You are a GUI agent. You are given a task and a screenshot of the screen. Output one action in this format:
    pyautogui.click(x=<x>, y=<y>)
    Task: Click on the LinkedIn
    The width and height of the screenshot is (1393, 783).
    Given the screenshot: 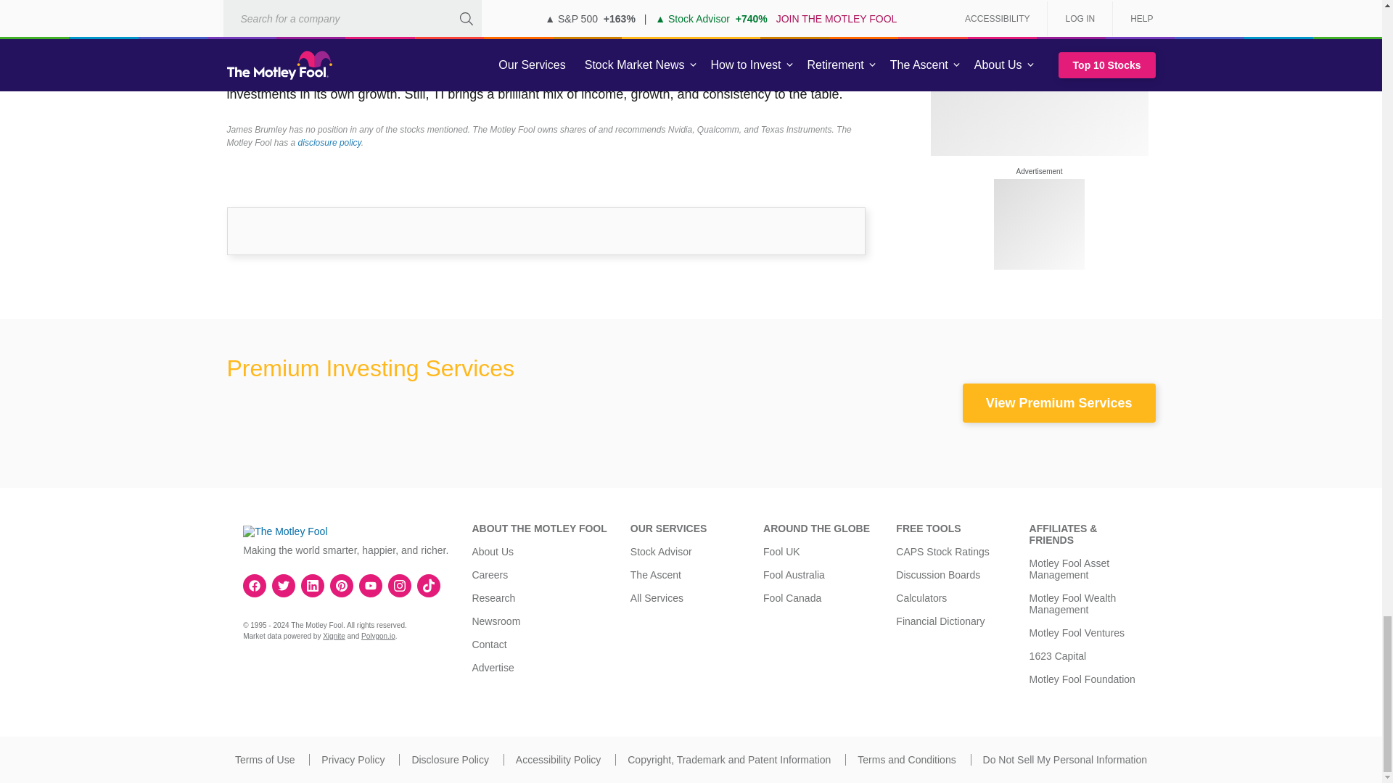 What is the action you would take?
    pyautogui.click(x=312, y=586)
    